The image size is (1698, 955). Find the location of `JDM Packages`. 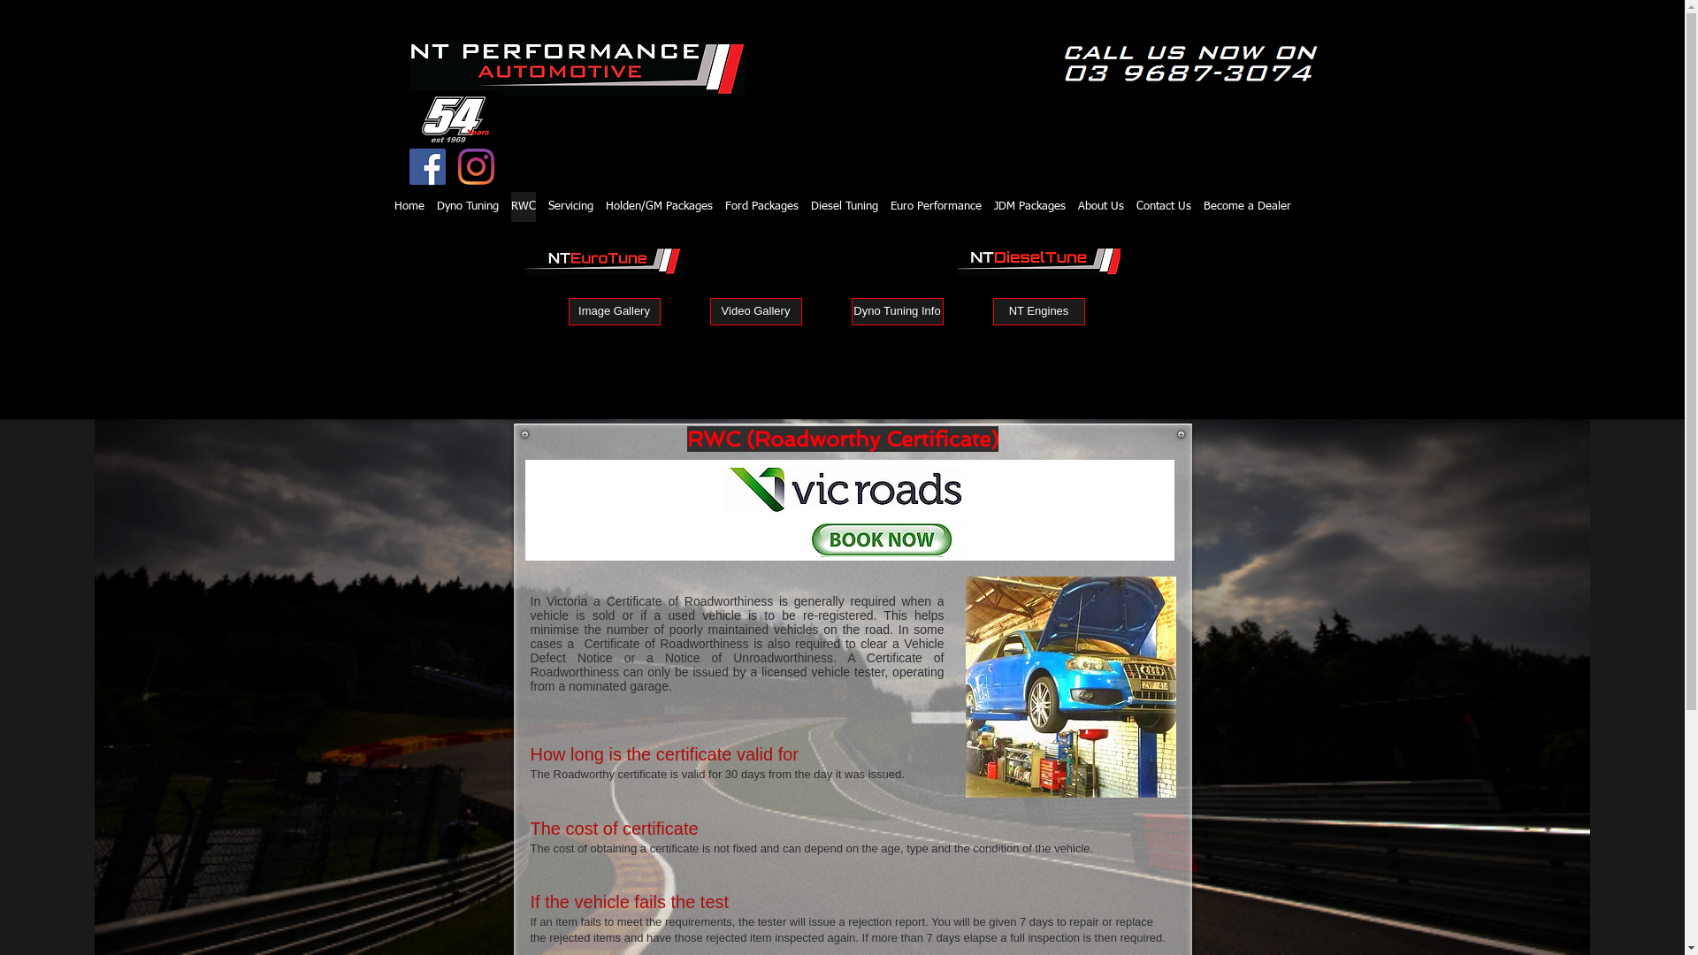

JDM Packages is located at coordinates (1029, 207).